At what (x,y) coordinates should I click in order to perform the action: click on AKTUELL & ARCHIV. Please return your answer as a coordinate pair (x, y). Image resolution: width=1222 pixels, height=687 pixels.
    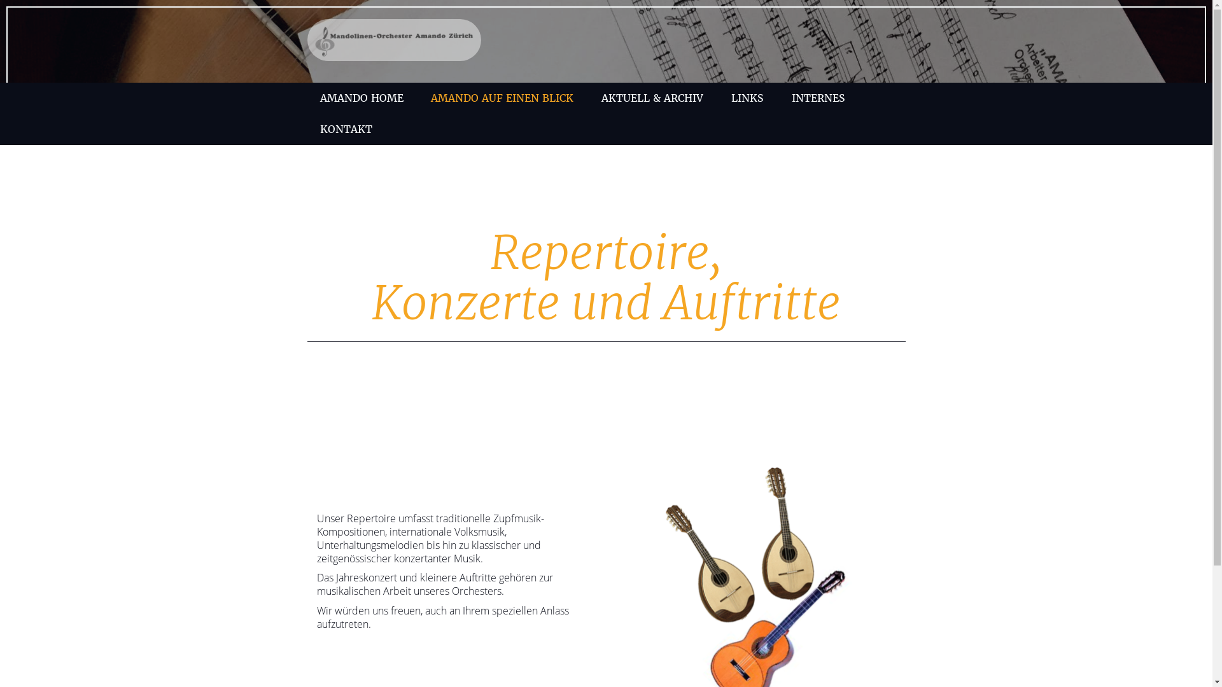
    Looking at the image, I should click on (652, 98).